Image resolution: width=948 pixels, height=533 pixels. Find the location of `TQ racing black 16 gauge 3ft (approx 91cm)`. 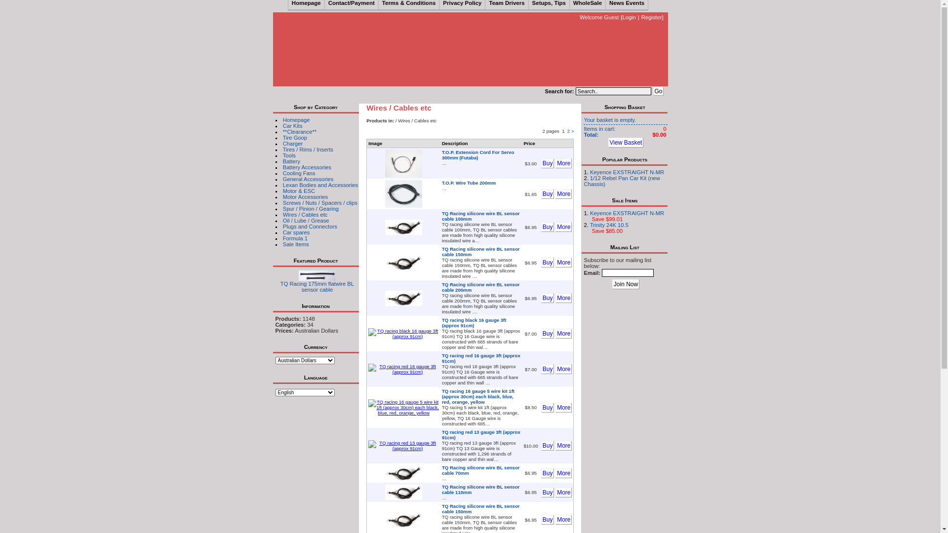

TQ racing black 16 gauge 3ft (approx 91cm) is located at coordinates (474, 323).